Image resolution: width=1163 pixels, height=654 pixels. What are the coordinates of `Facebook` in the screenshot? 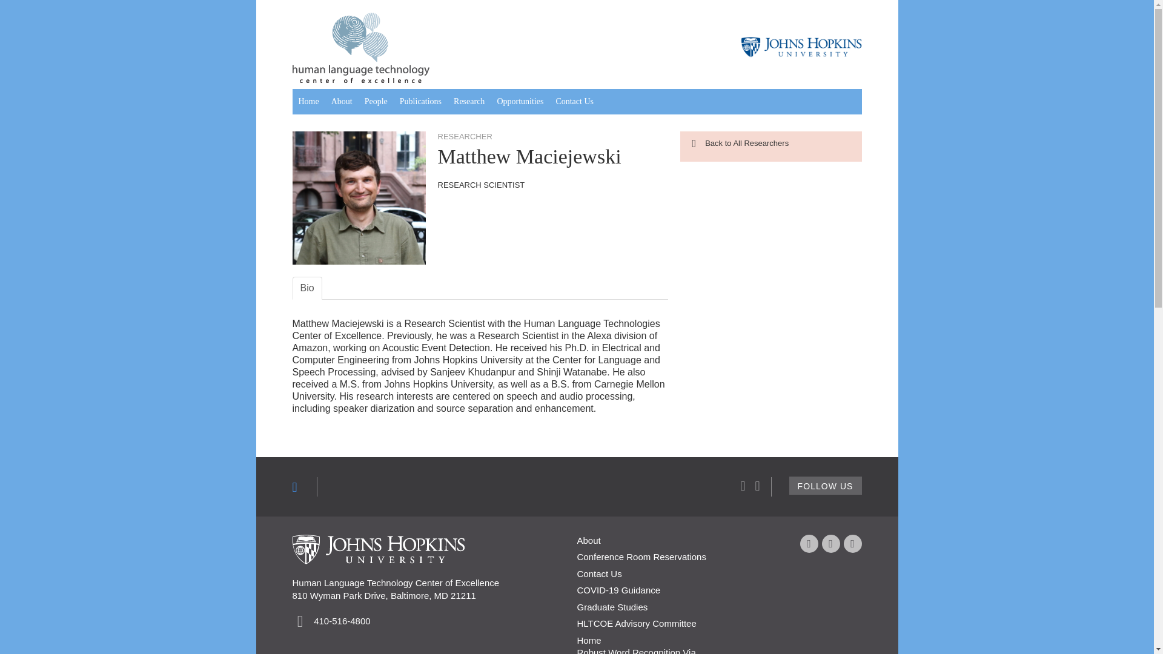 It's located at (808, 544).